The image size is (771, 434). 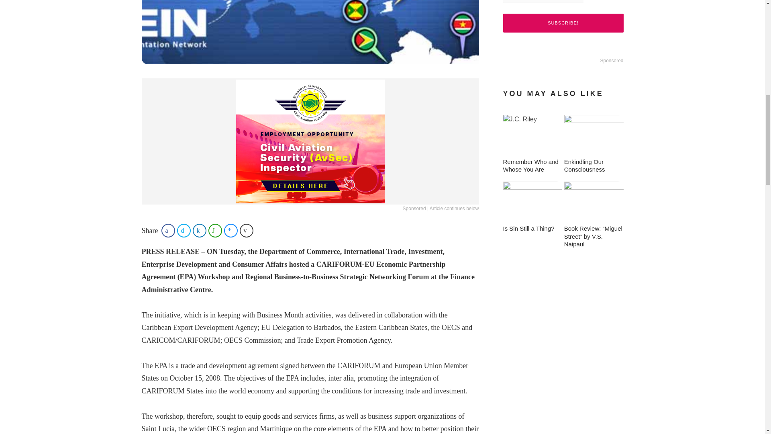 I want to click on Email, so click(x=543, y=1).